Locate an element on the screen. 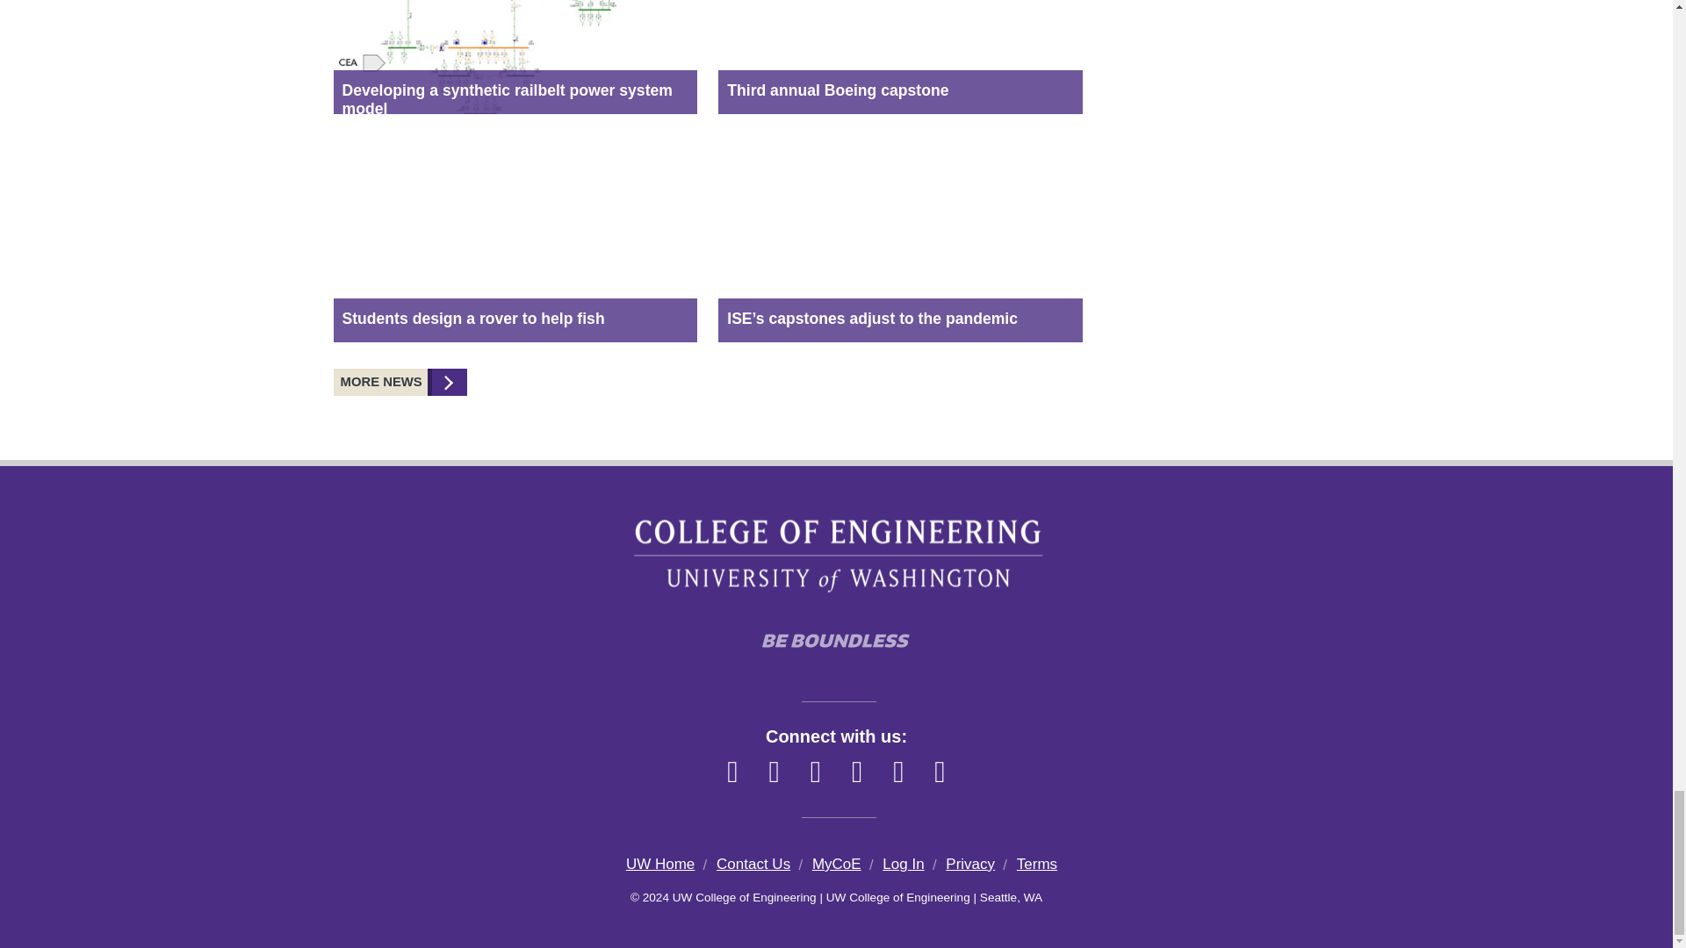  youtube is located at coordinates (940, 772).